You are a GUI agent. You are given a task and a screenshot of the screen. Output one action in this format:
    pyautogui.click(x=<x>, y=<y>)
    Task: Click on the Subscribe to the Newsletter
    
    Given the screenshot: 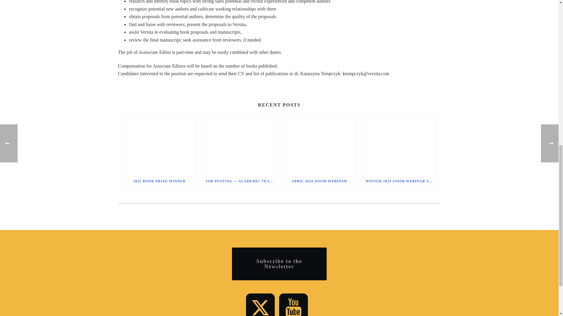 What is the action you would take?
    pyautogui.click(x=279, y=264)
    